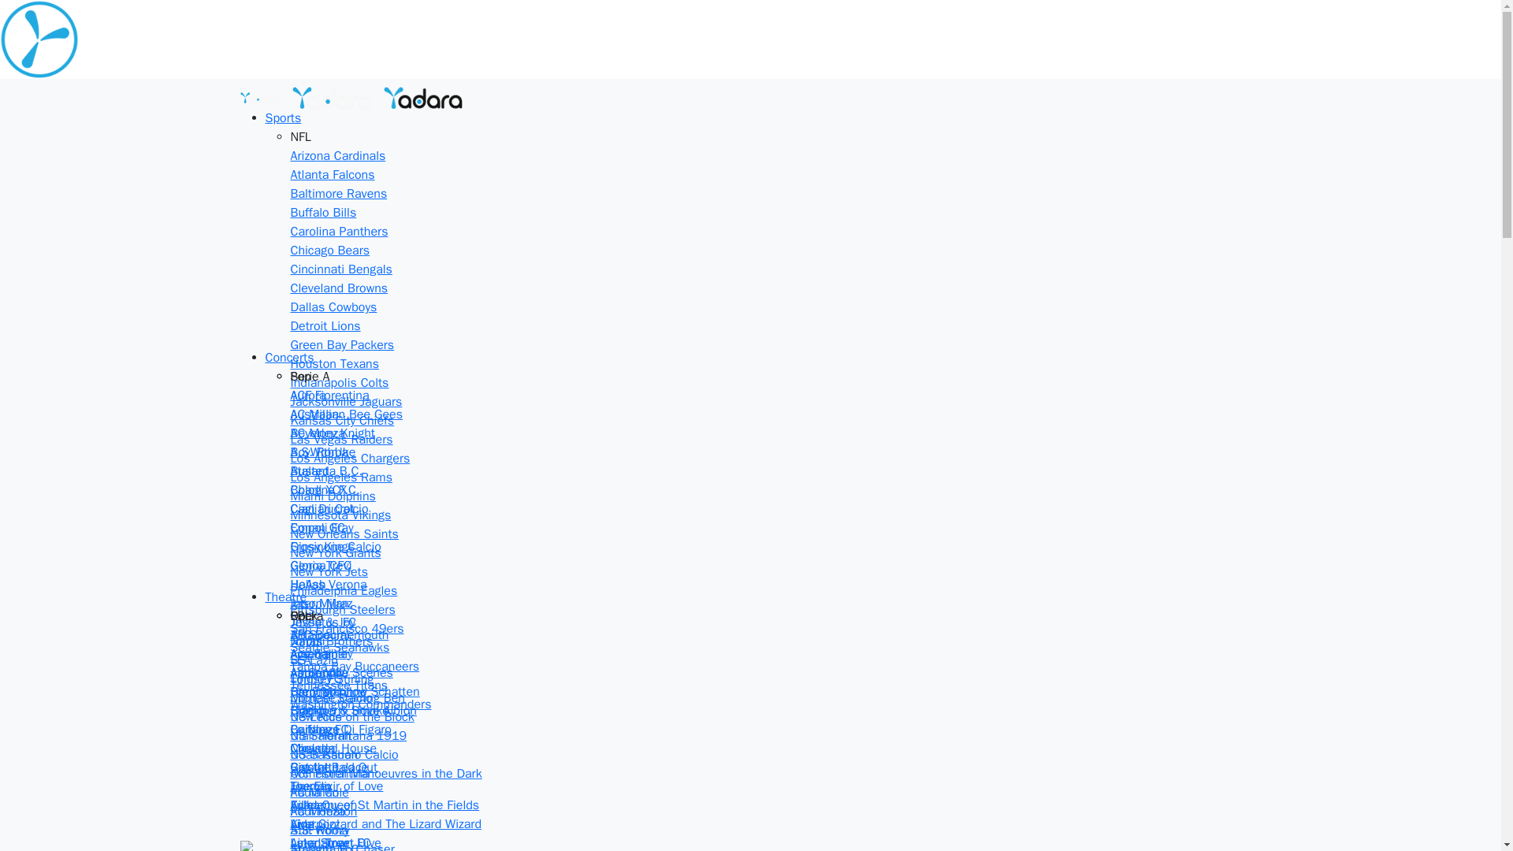 Image resolution: width=1513 pixels, height=851 pixels. Describe the element at coordinates (339, 383) in the screenshot. I see `Indianapolis Colts` at that location.